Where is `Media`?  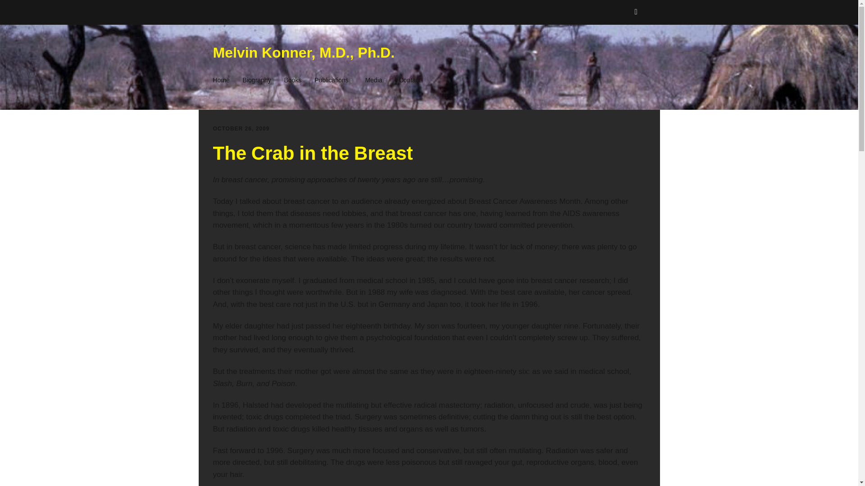
Media is located at coordinates (375, 80).